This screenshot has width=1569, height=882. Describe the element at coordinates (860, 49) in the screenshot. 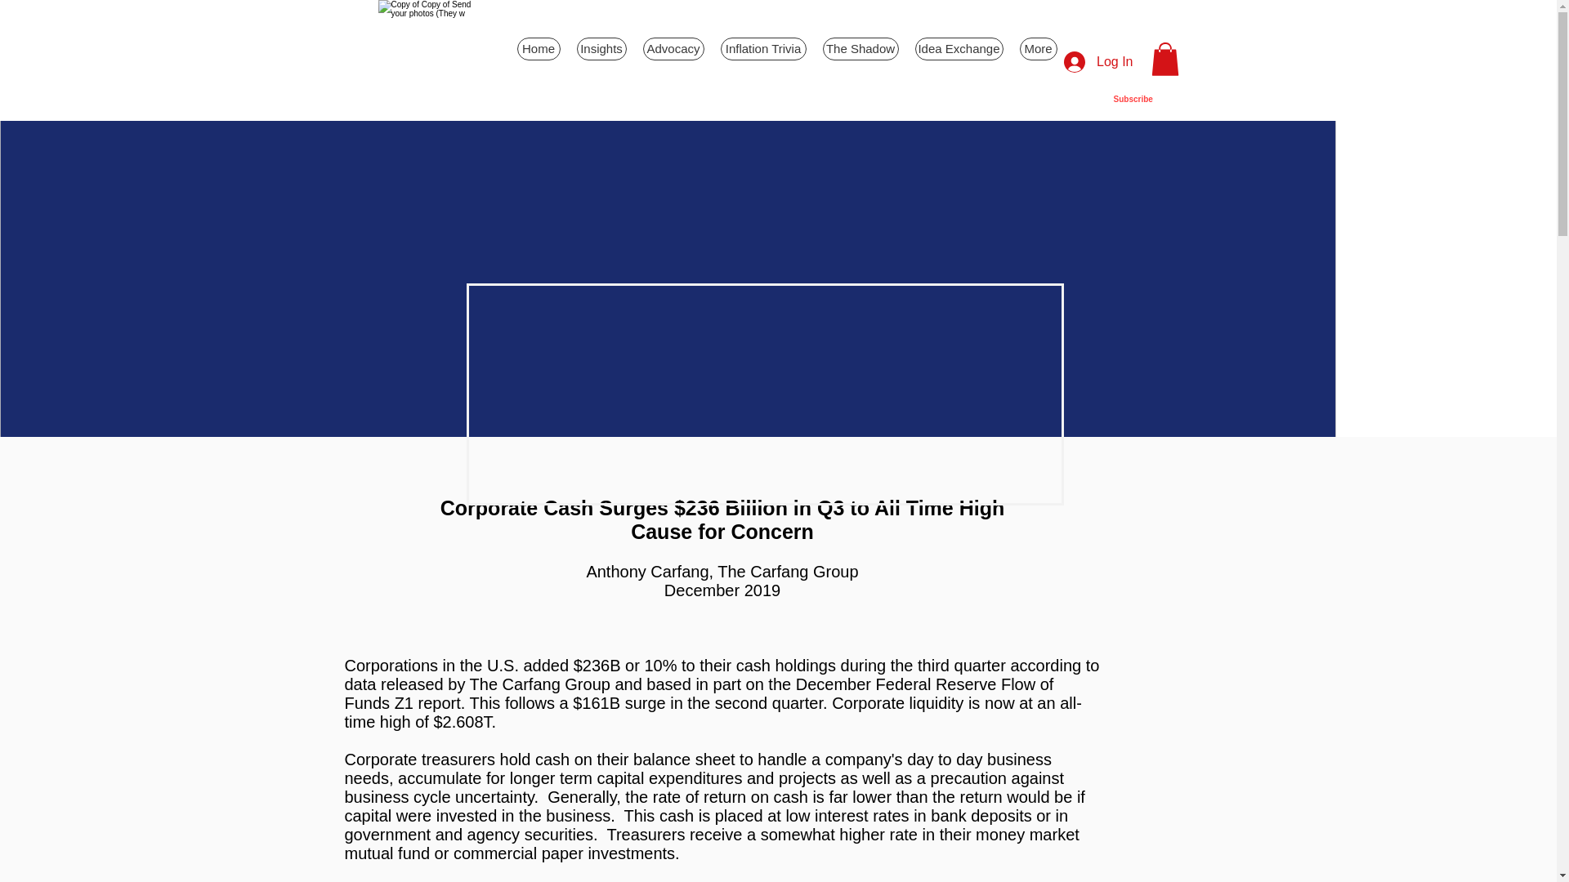

I see `The Shadow` at that location.